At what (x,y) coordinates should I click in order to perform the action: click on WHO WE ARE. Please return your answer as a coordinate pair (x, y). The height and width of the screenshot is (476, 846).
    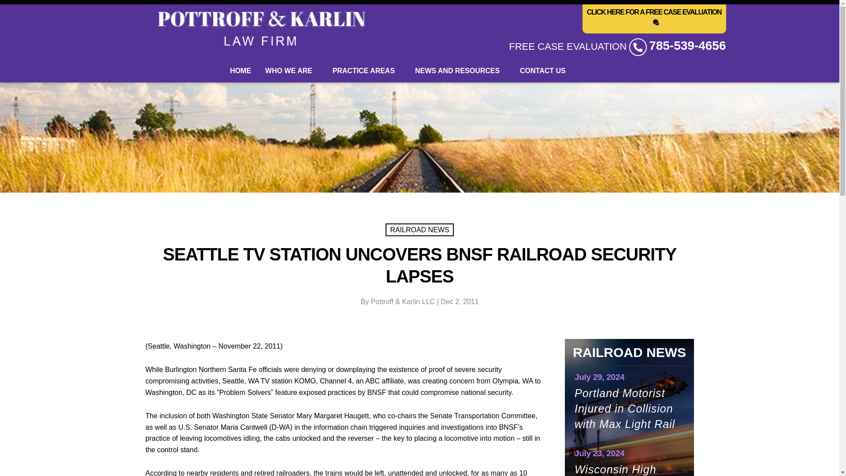
    Looking at the image, I should click on (292, 71).